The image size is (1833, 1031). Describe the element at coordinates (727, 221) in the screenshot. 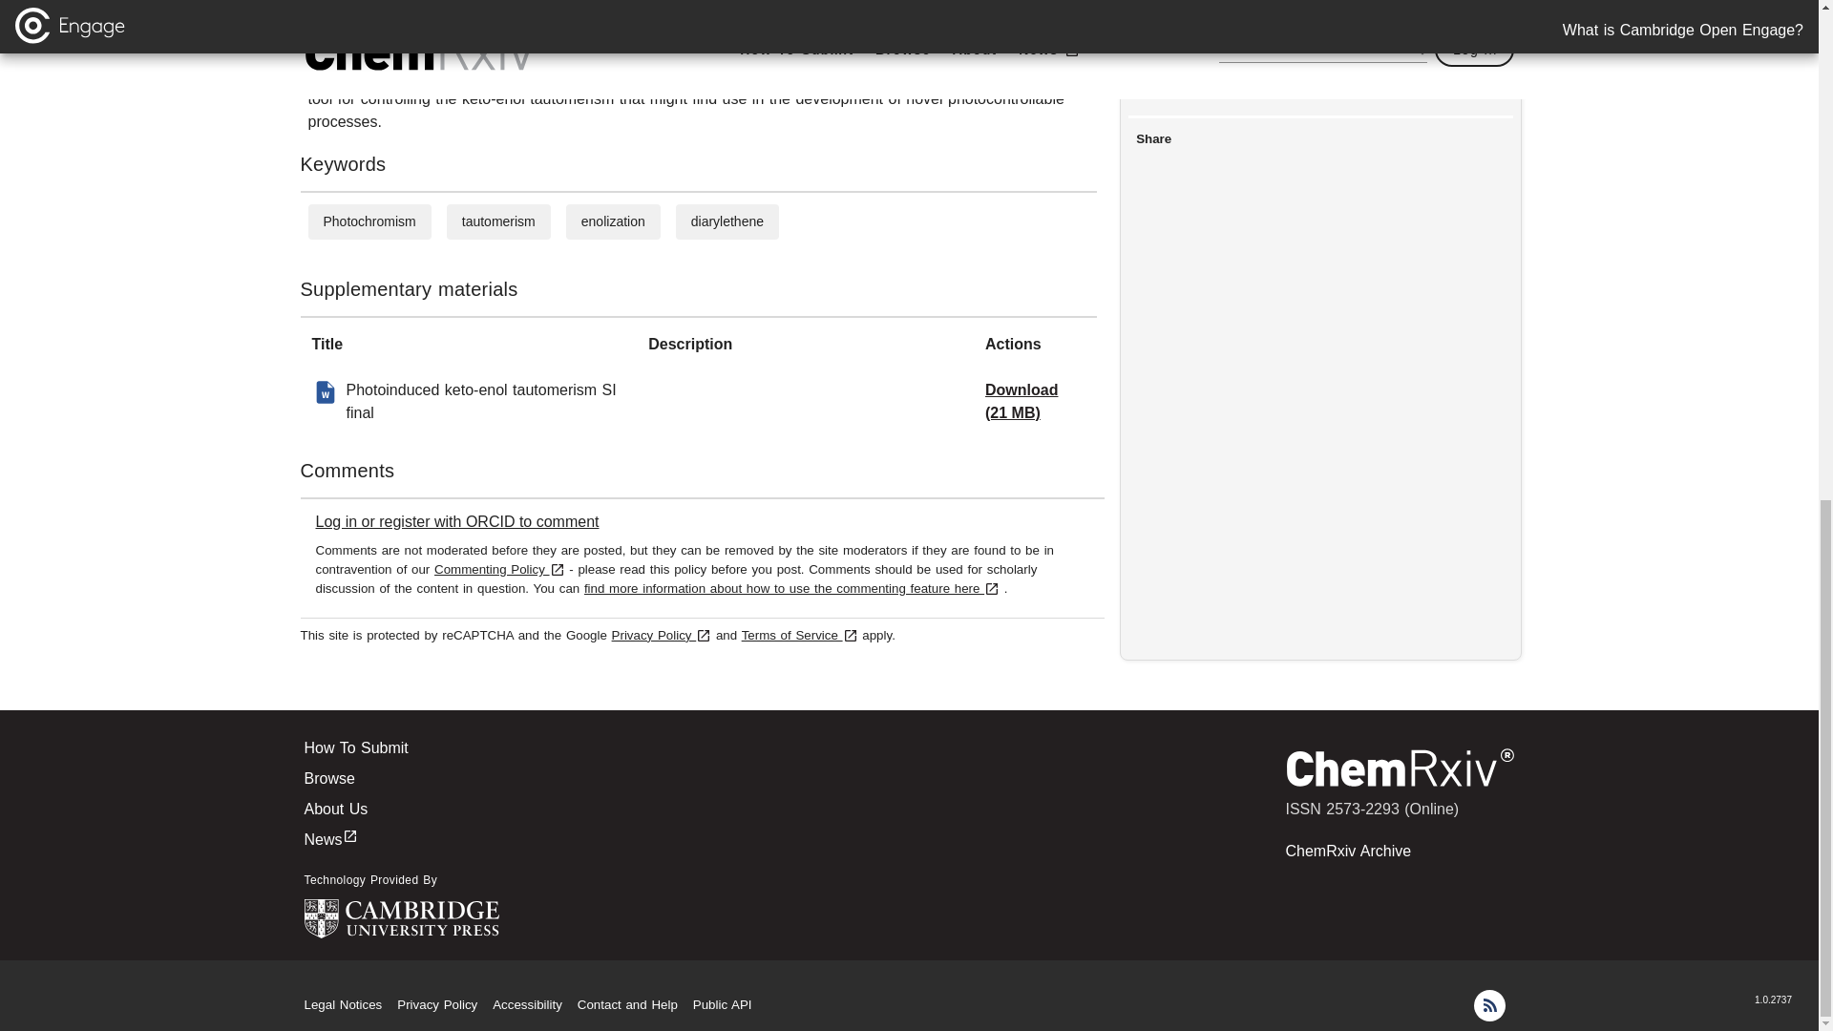

I see `diarylethene` at that location.